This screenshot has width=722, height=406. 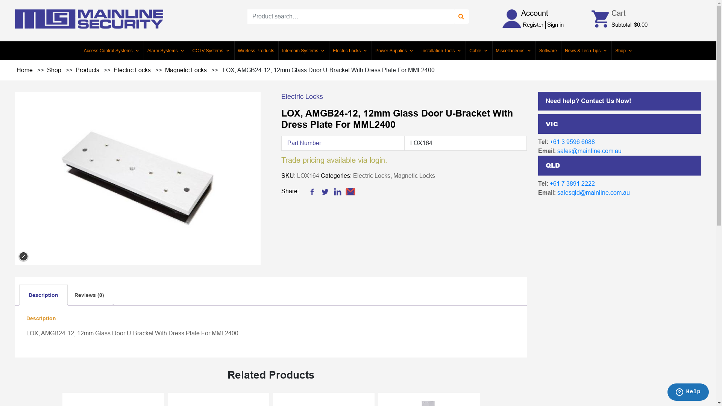 What do you see at coordinates (394, 51) in the screenshot?
I see `Power Supplies` at bounding box center [394, 51].